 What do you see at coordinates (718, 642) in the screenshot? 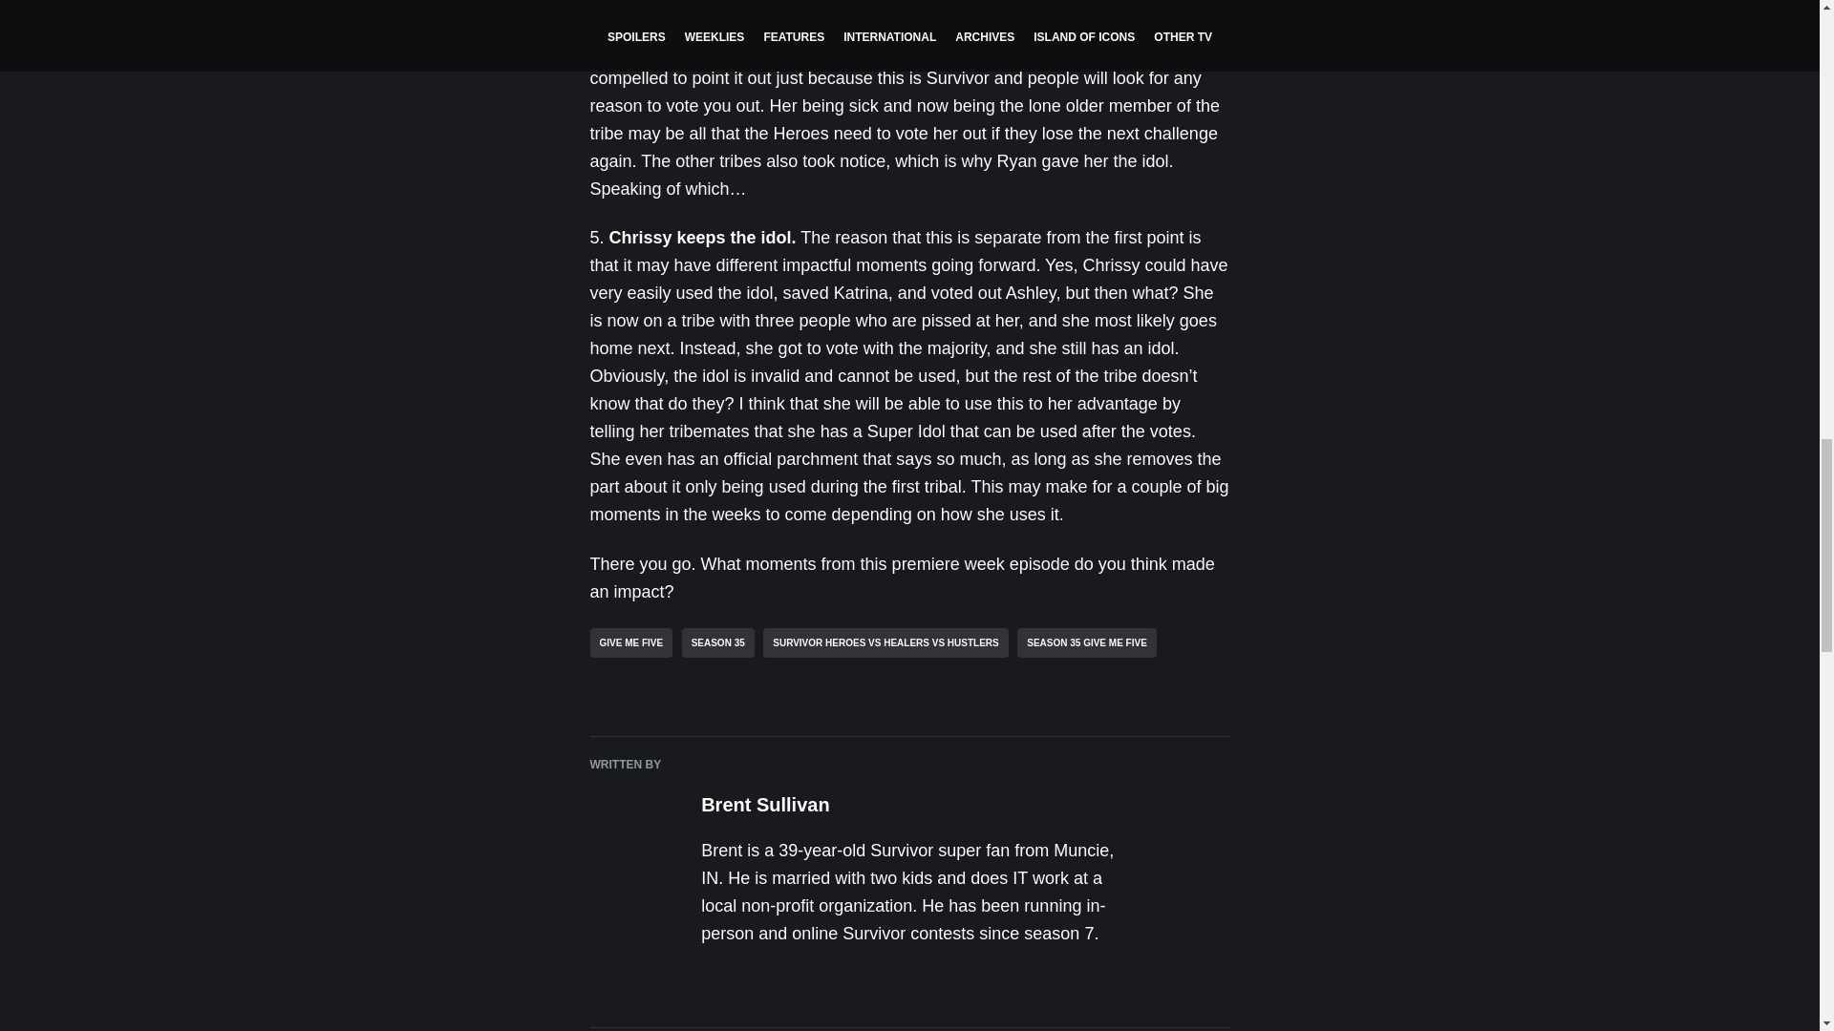
I see `SEASON 35` at bounding box center [718, 642].